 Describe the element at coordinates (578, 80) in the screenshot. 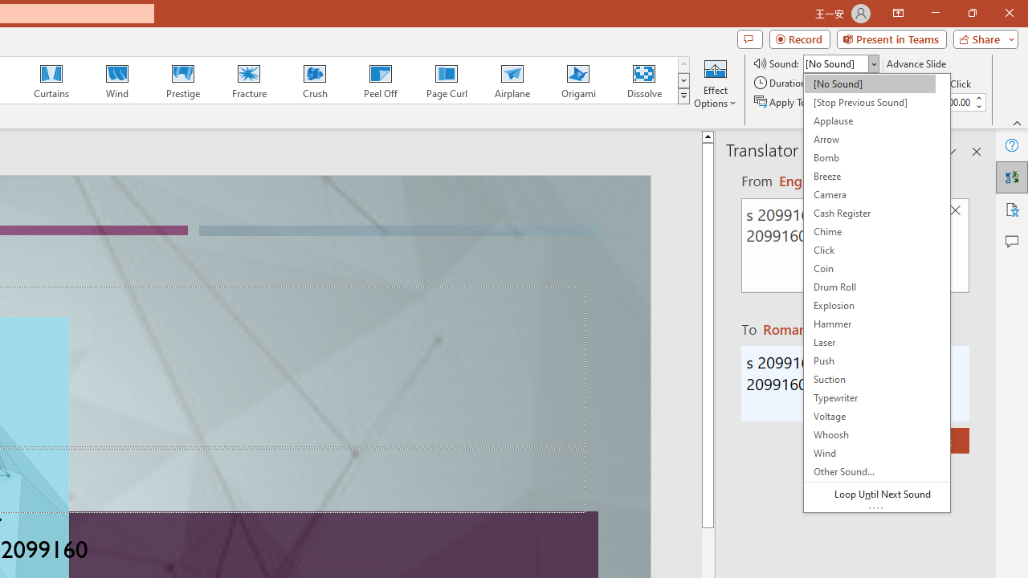

I see `Origami` at that location.